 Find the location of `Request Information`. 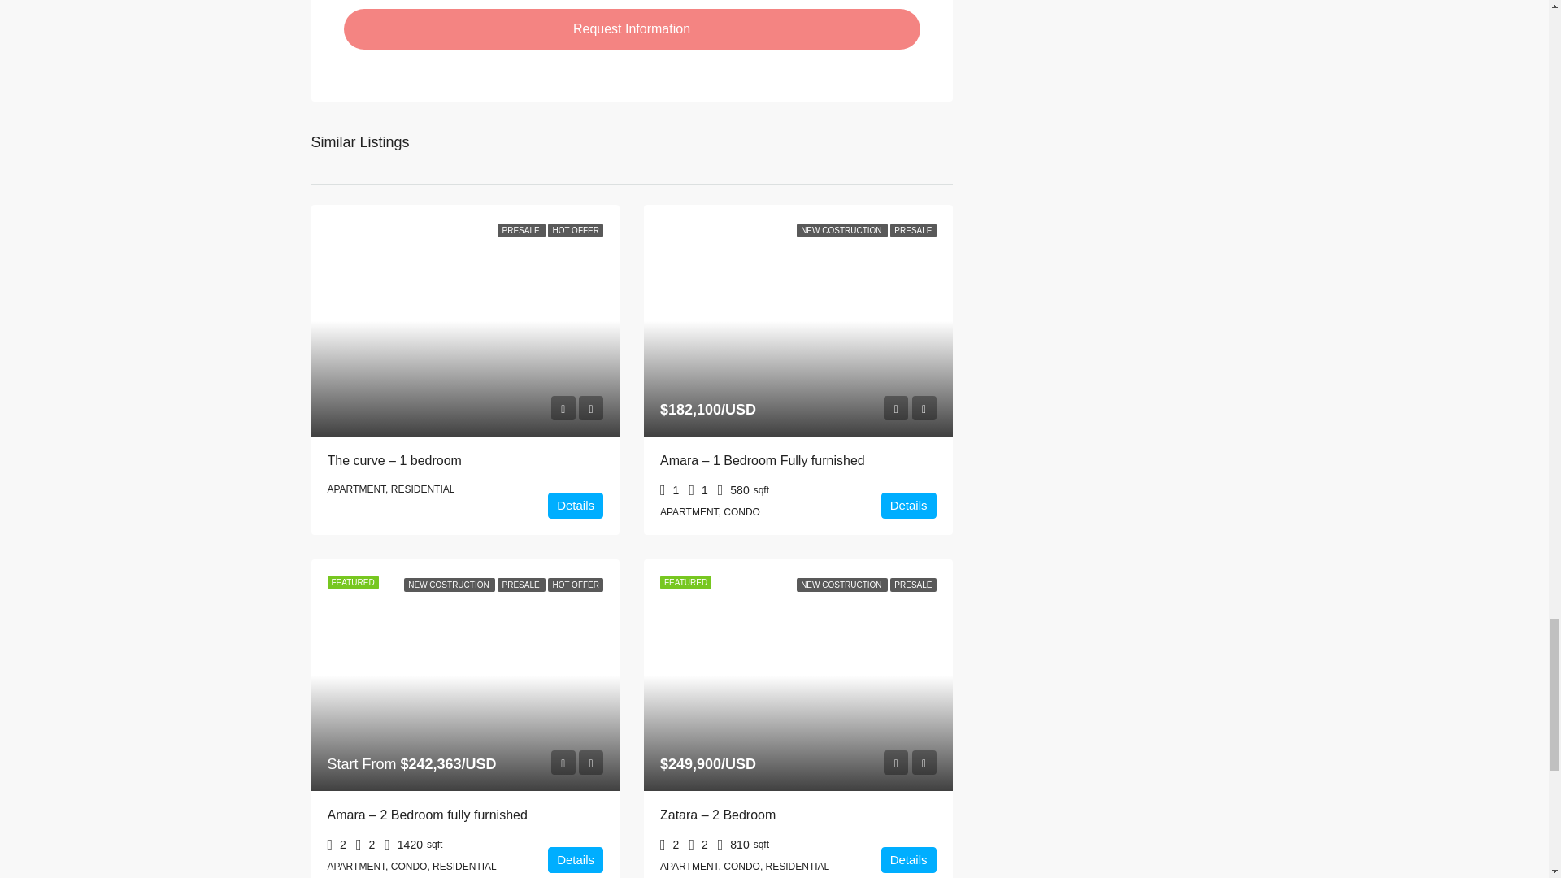

Request Information is located at coordinates (631, 28).